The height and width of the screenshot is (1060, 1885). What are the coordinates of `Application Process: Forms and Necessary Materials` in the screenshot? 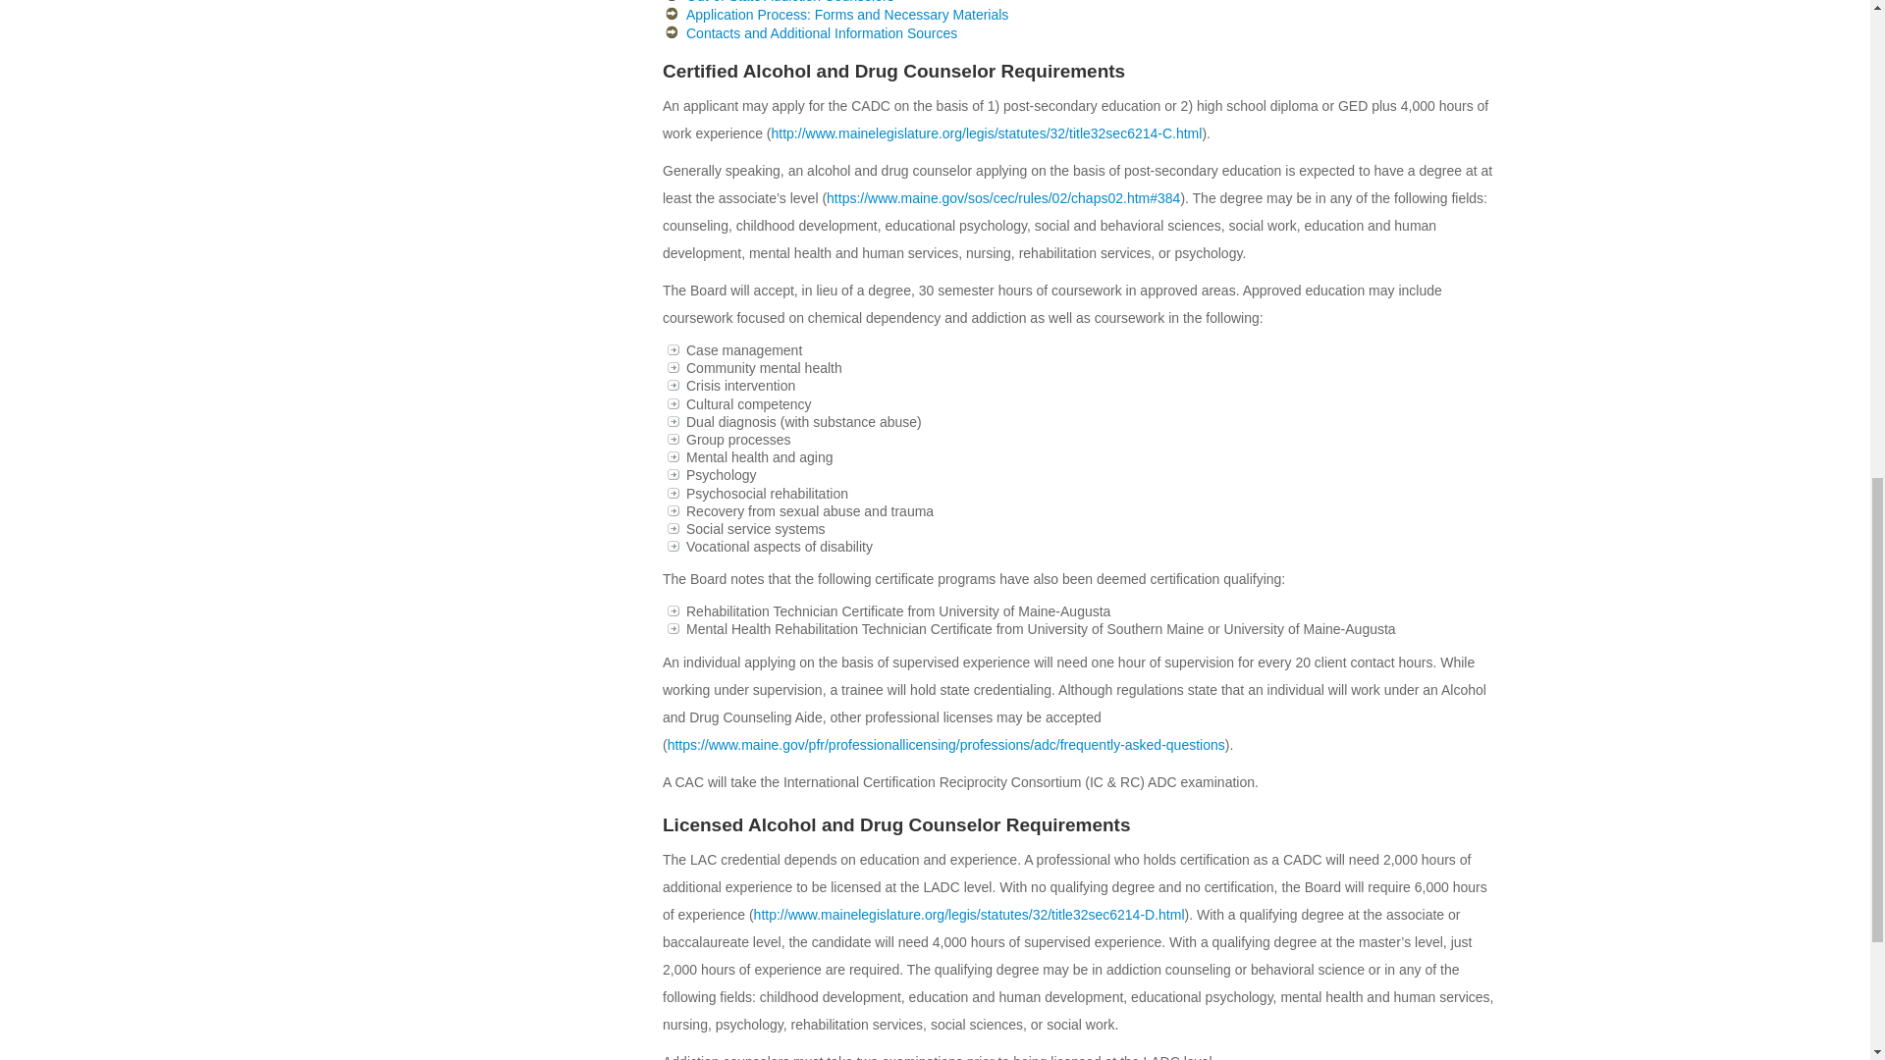 It's located at (846, 14).